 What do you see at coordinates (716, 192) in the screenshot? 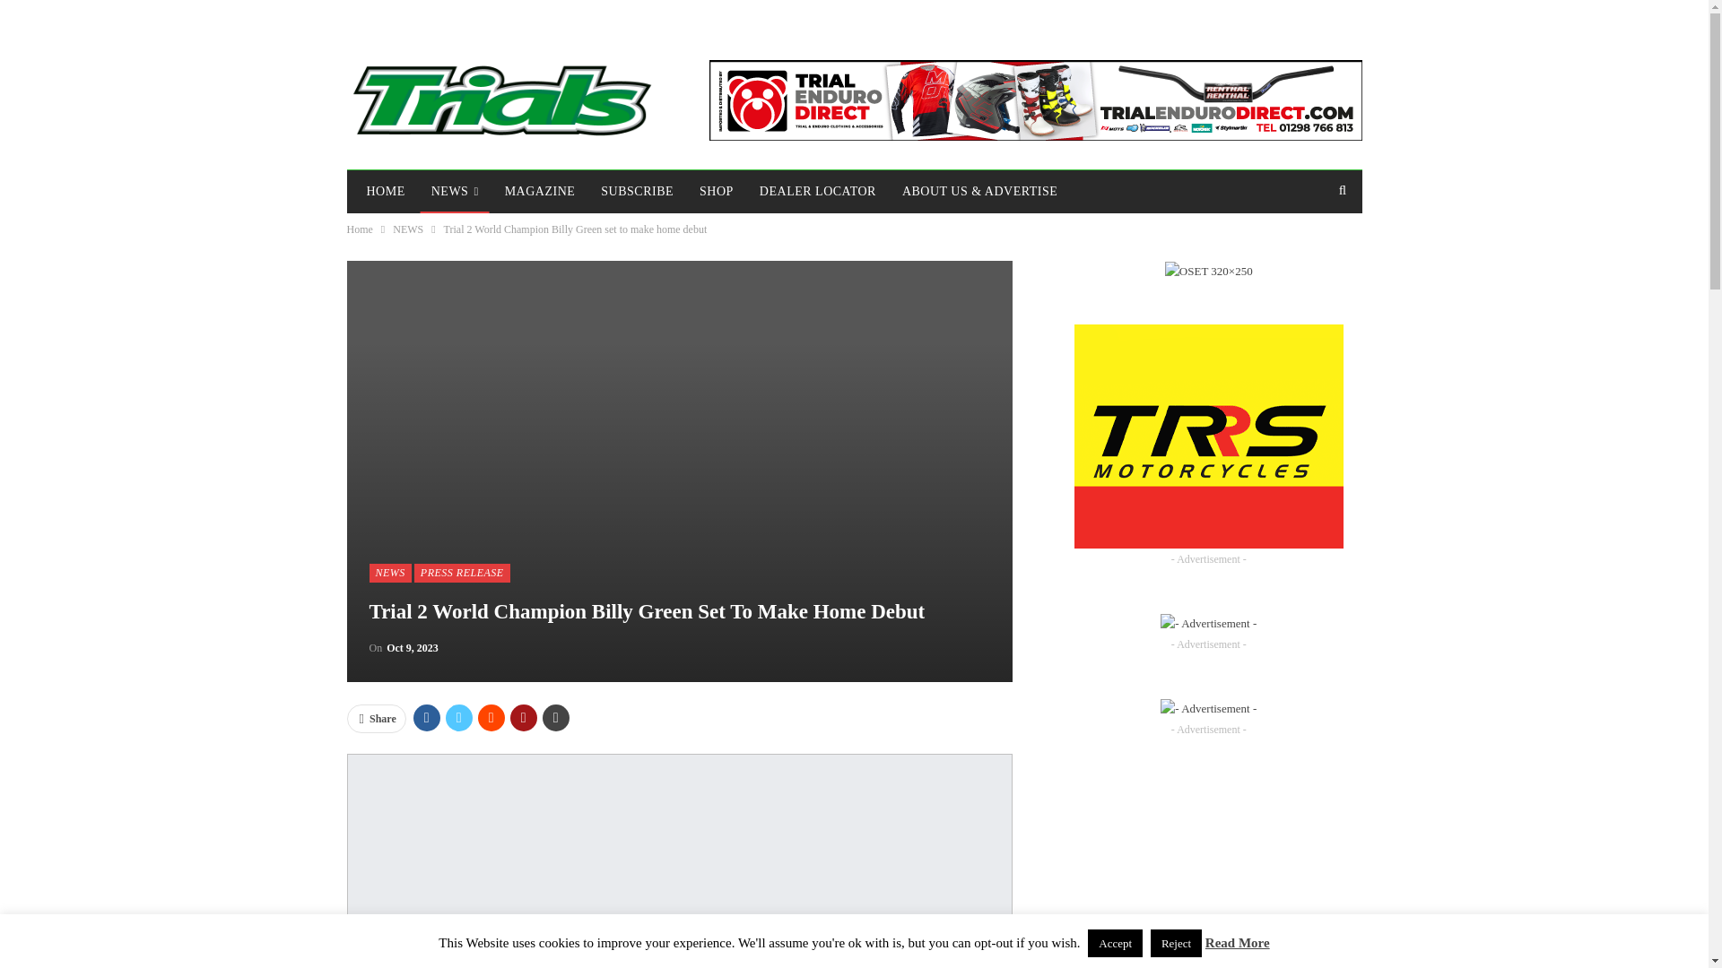
I see `SHOP` at bounding box center [716, 192].